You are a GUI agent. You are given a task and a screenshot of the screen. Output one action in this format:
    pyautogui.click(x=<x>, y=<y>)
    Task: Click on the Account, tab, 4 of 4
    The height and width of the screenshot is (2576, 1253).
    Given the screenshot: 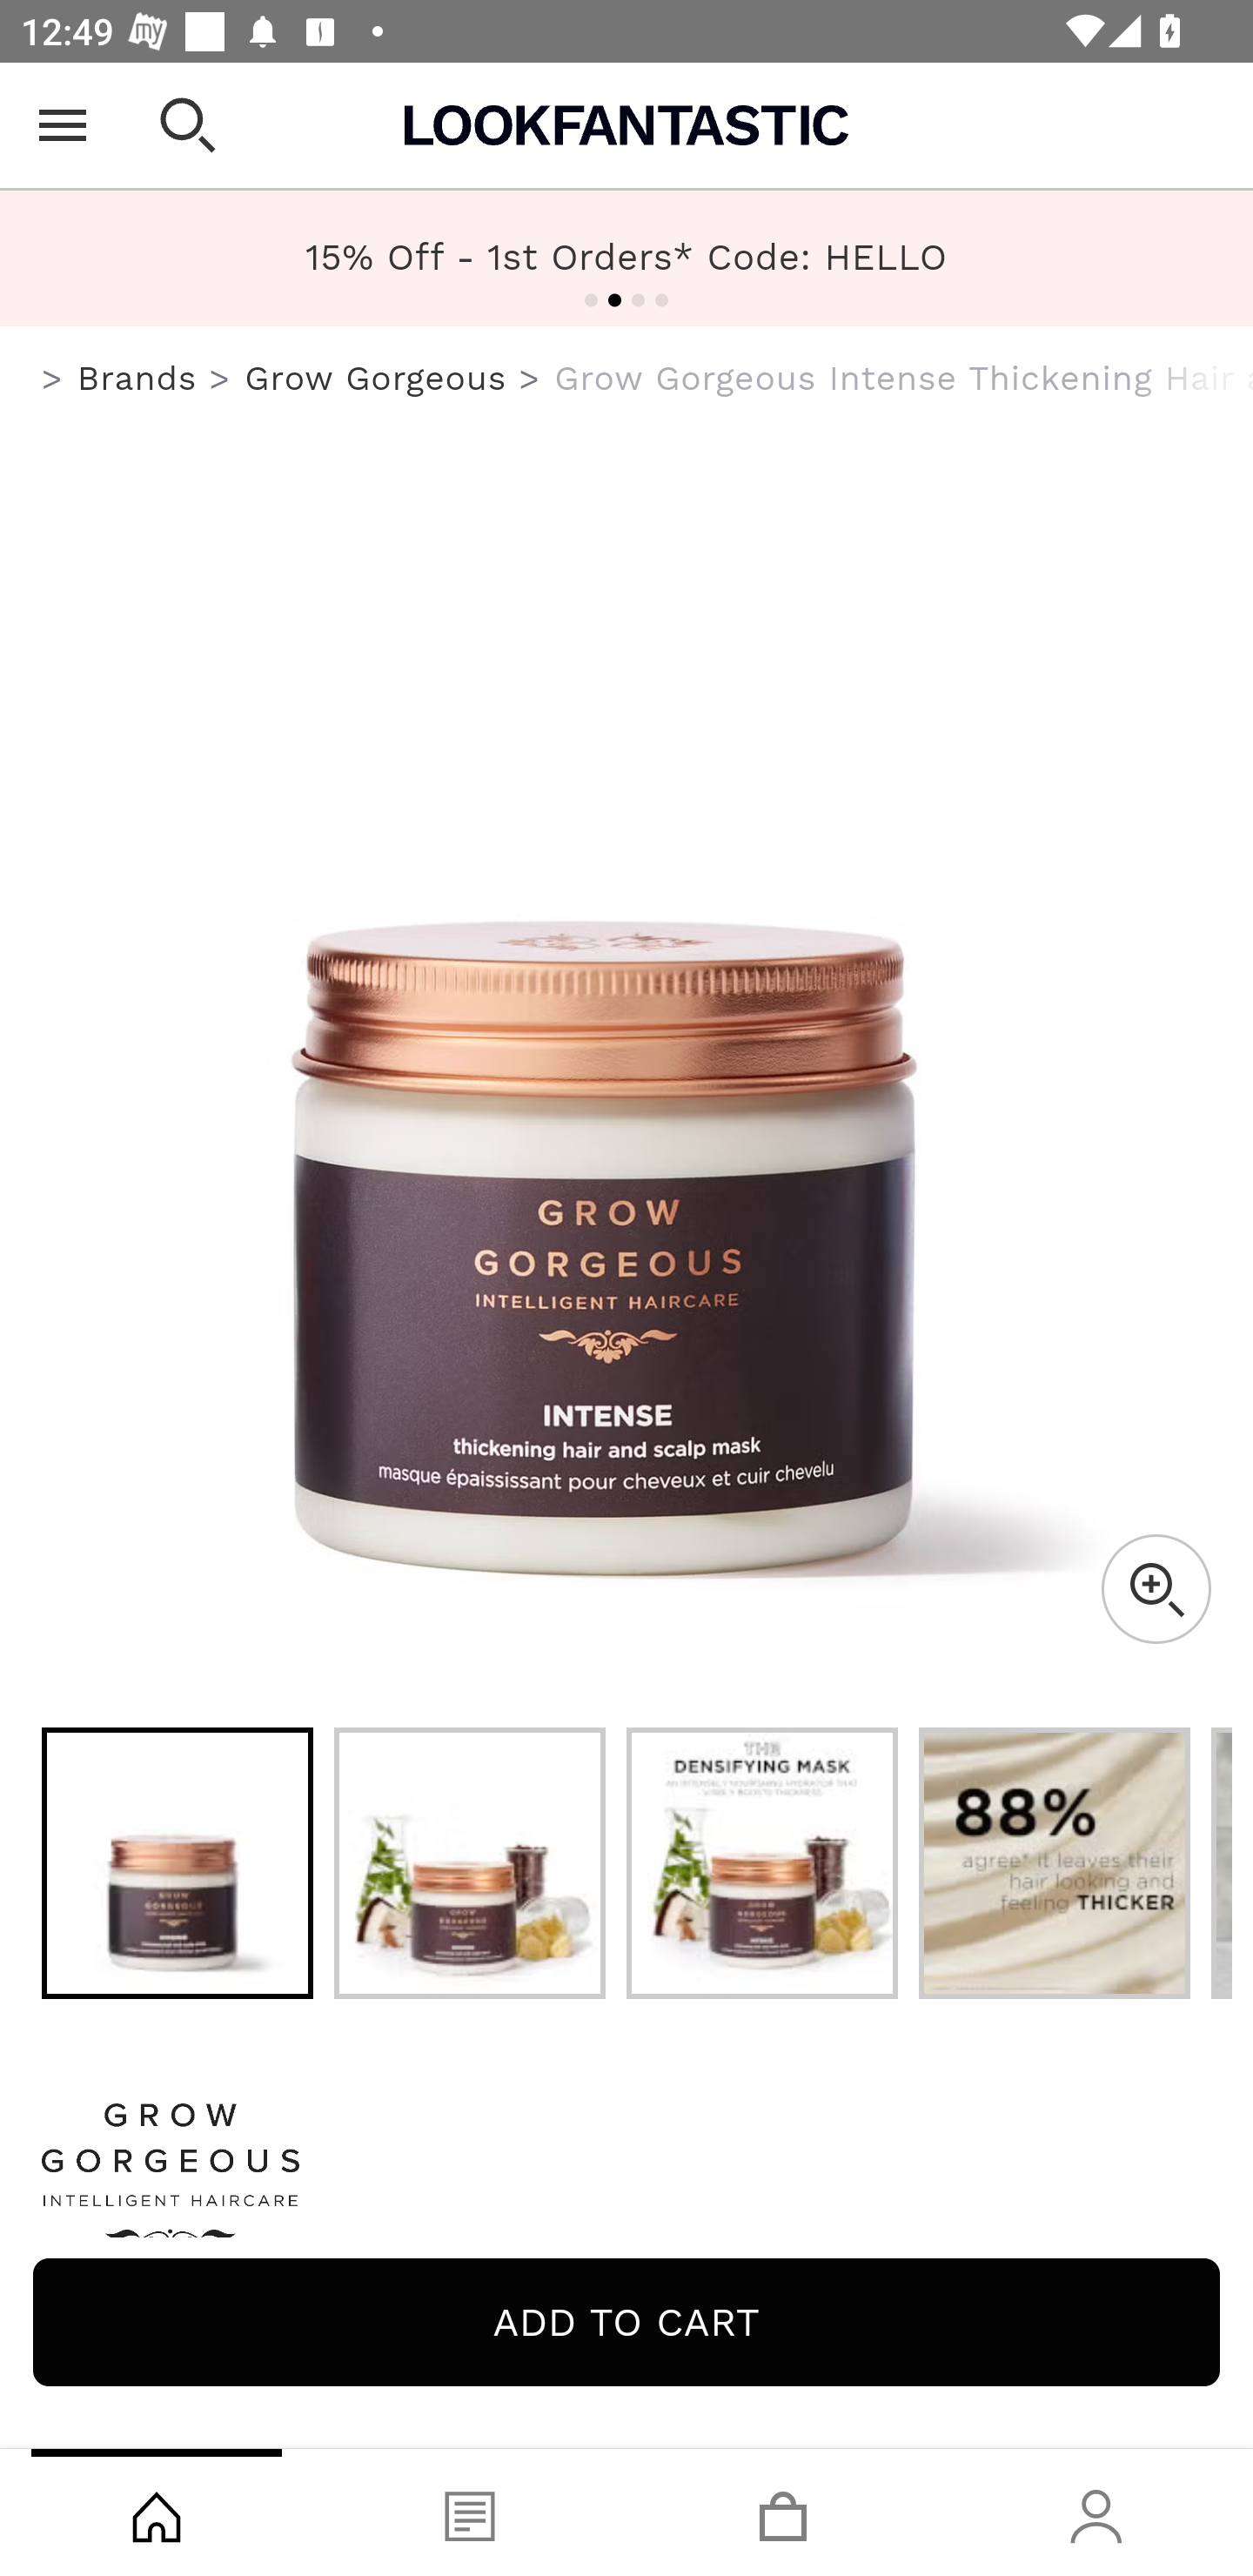 What is the action you would take?
    pyautogui.click(x=1096, y=2512)
    